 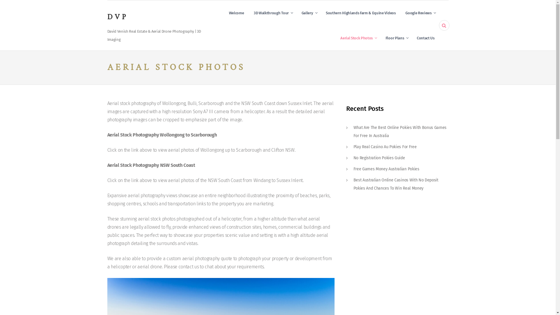 I want to click on Google Reviews, so click(x=420, y=13).